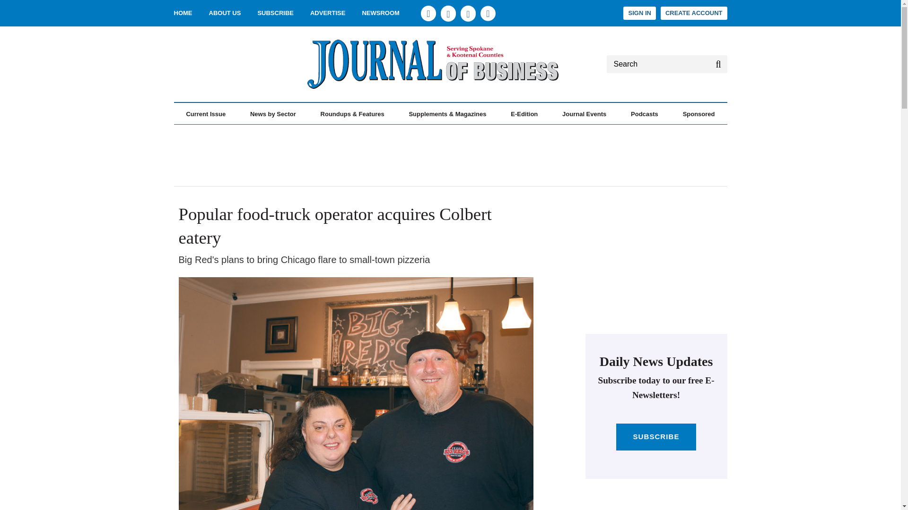 The height and width of the screenshot is (510, 908). What do you see at coordinates (203, 64) in the screenshot?
I see `3rd party ad content` at bounding box center [203, 64].